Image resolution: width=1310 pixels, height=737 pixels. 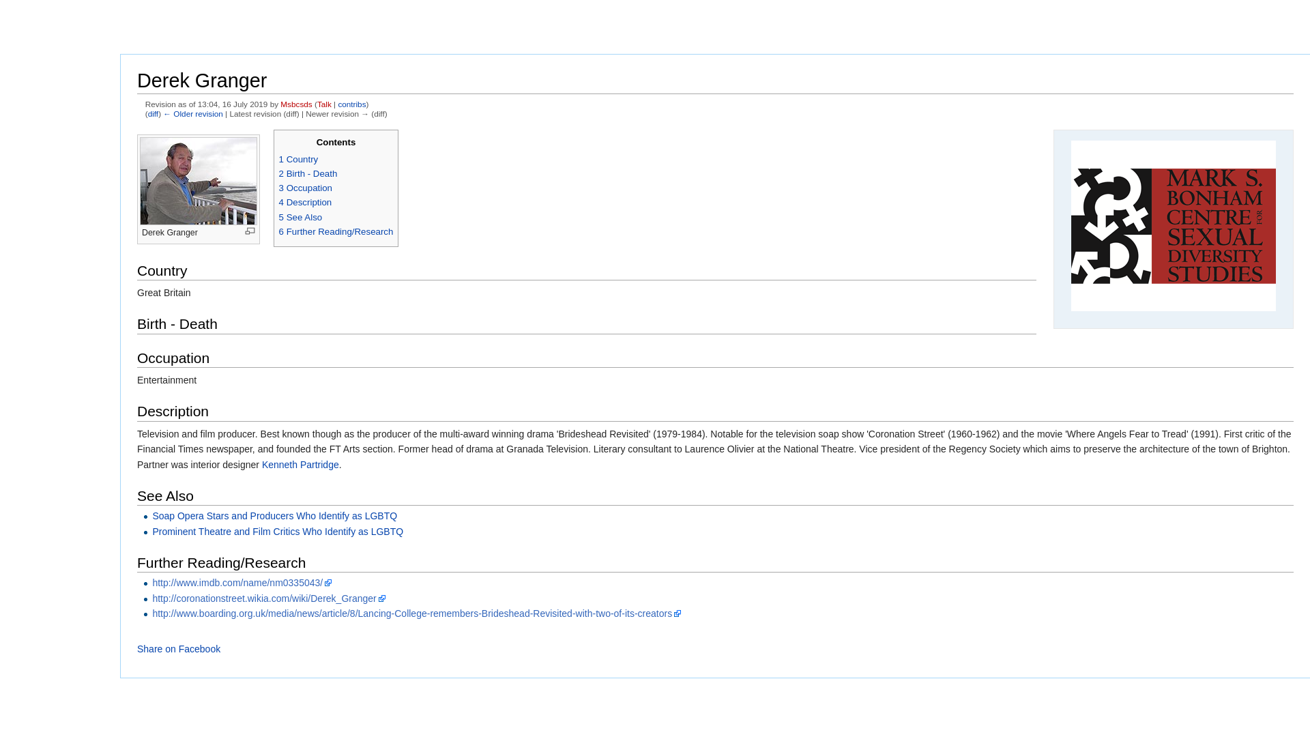 What do you see at coordinates (277, 532) in the screenshot?
I see `Prominent Theatre and Film Critics Who Identify as LGBTQ` at bounding box center [277, 532].